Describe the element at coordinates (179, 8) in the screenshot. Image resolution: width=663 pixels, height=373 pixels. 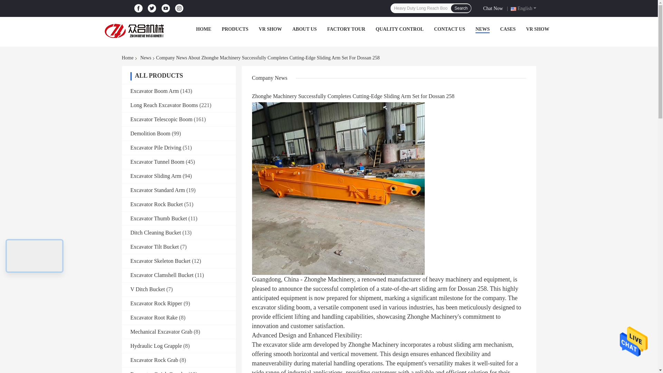
I see `Kaiping Zhonghe Machinery Manufacturing Co., Ltd Instagram` at that location.